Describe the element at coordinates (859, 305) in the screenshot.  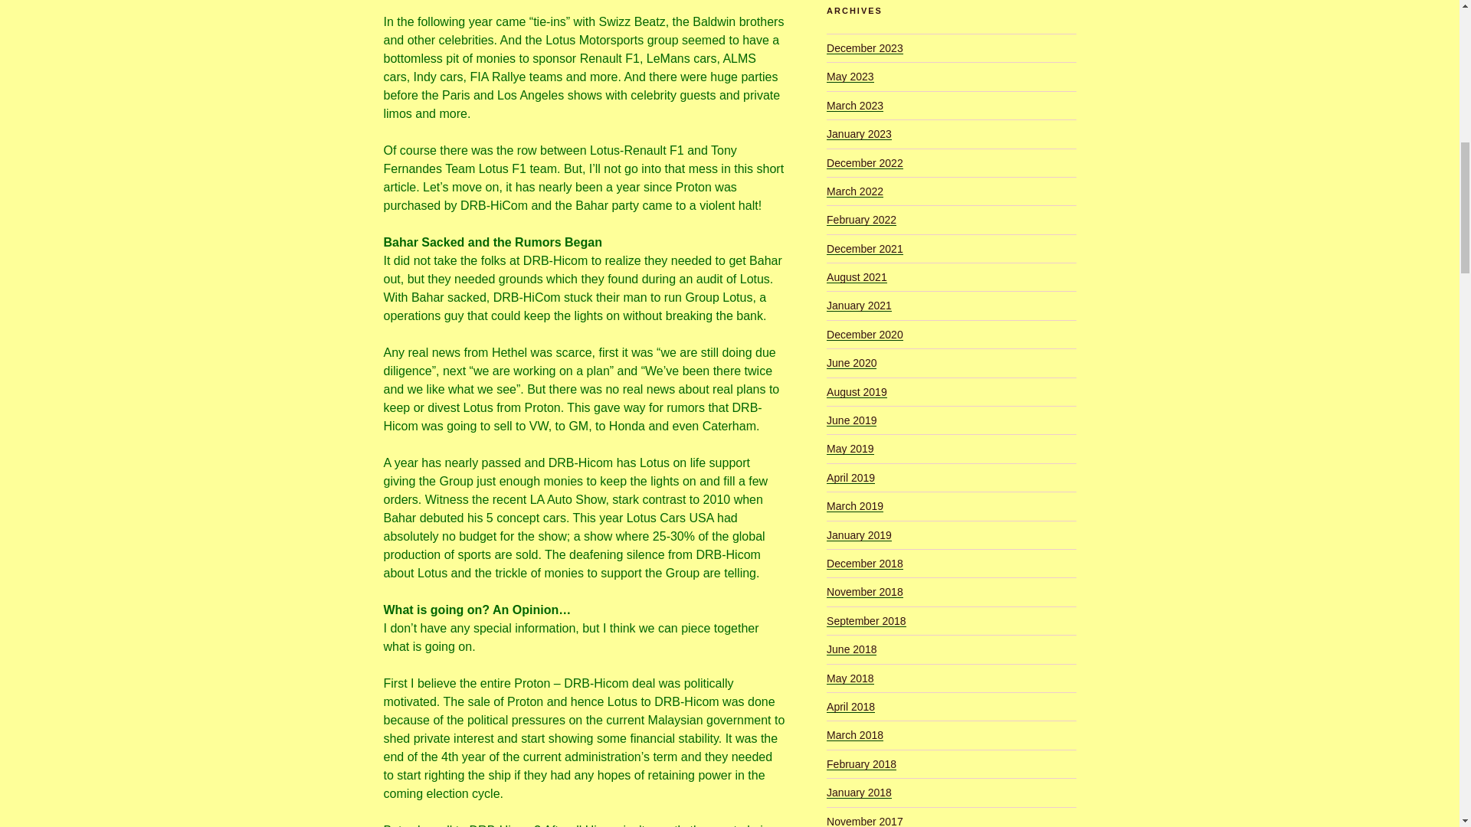
I see `January 2021` at that location.